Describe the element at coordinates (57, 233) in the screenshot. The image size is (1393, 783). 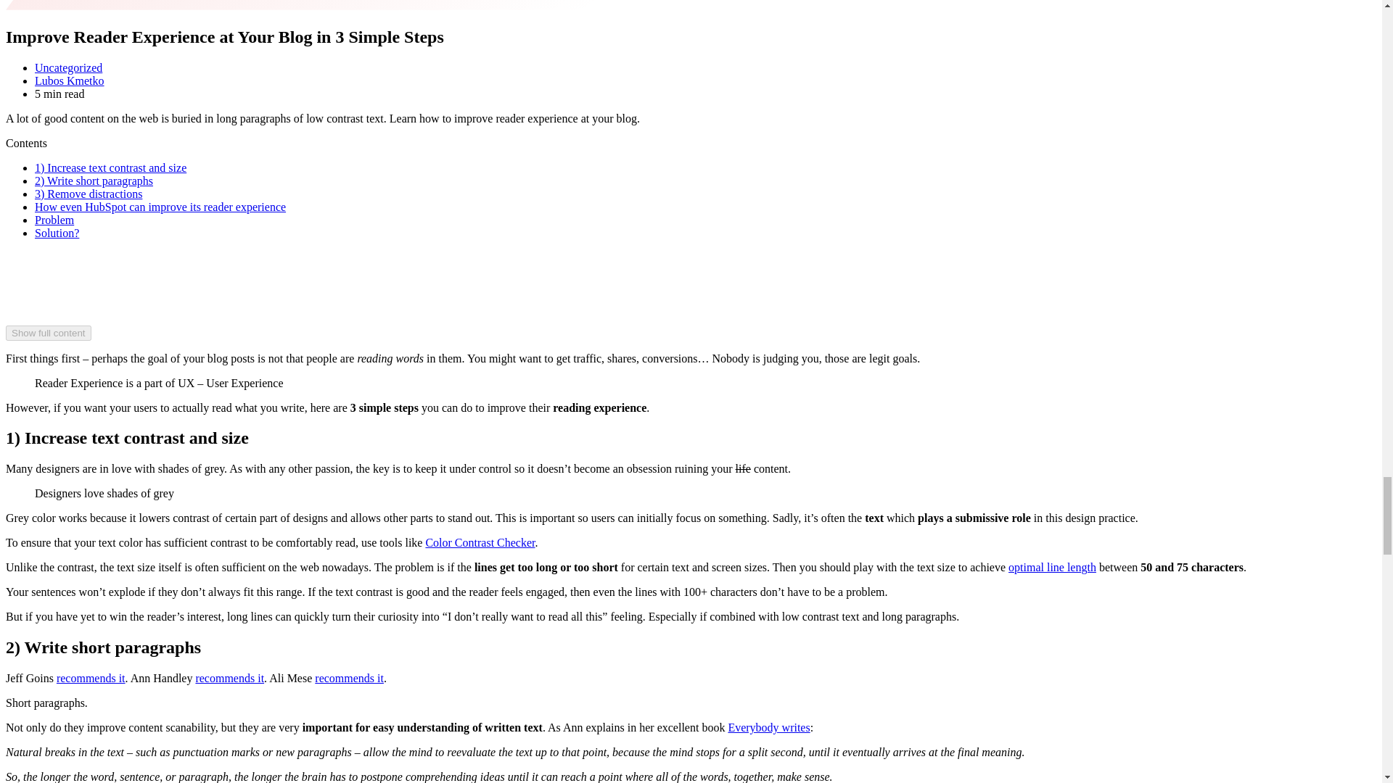
I see `Solution?` at that location.